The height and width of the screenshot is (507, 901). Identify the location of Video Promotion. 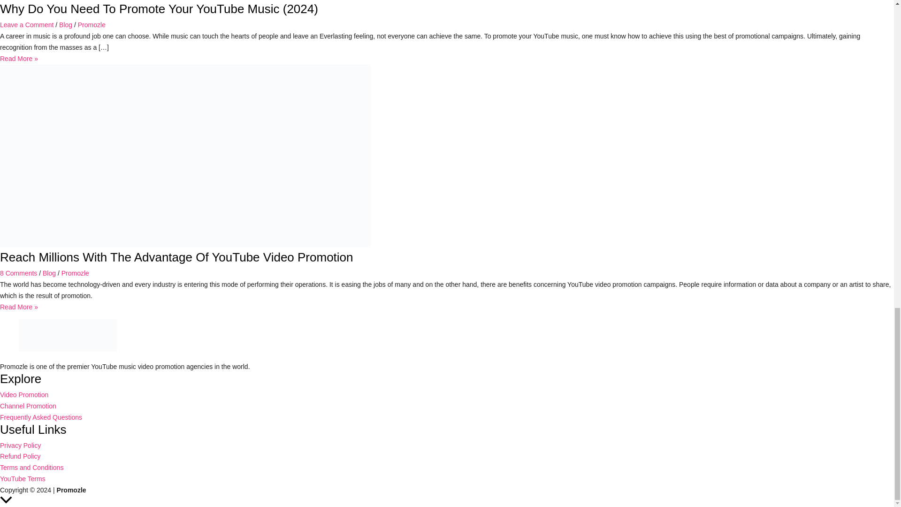
(24, 394).